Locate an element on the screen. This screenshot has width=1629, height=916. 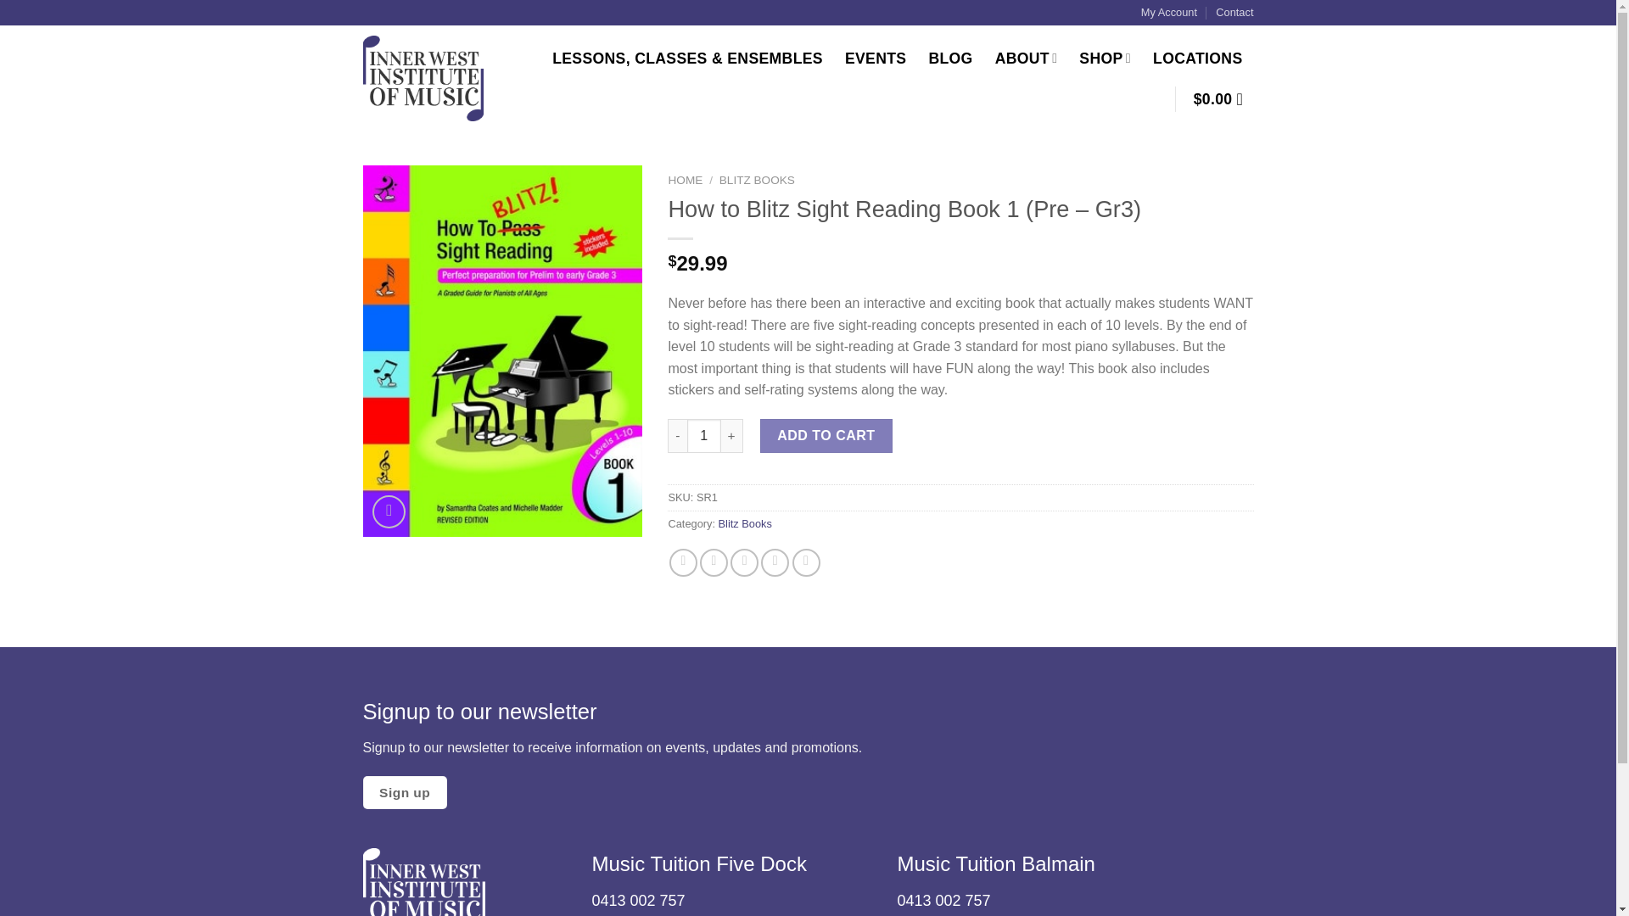
ABOUT is located at coordinates (1027, 58).